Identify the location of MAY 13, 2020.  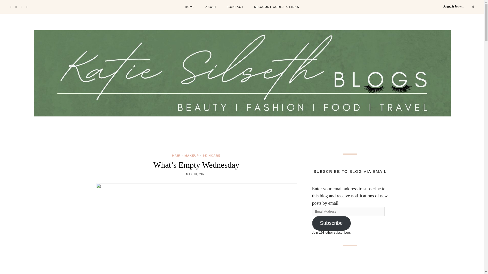
(196, 174).